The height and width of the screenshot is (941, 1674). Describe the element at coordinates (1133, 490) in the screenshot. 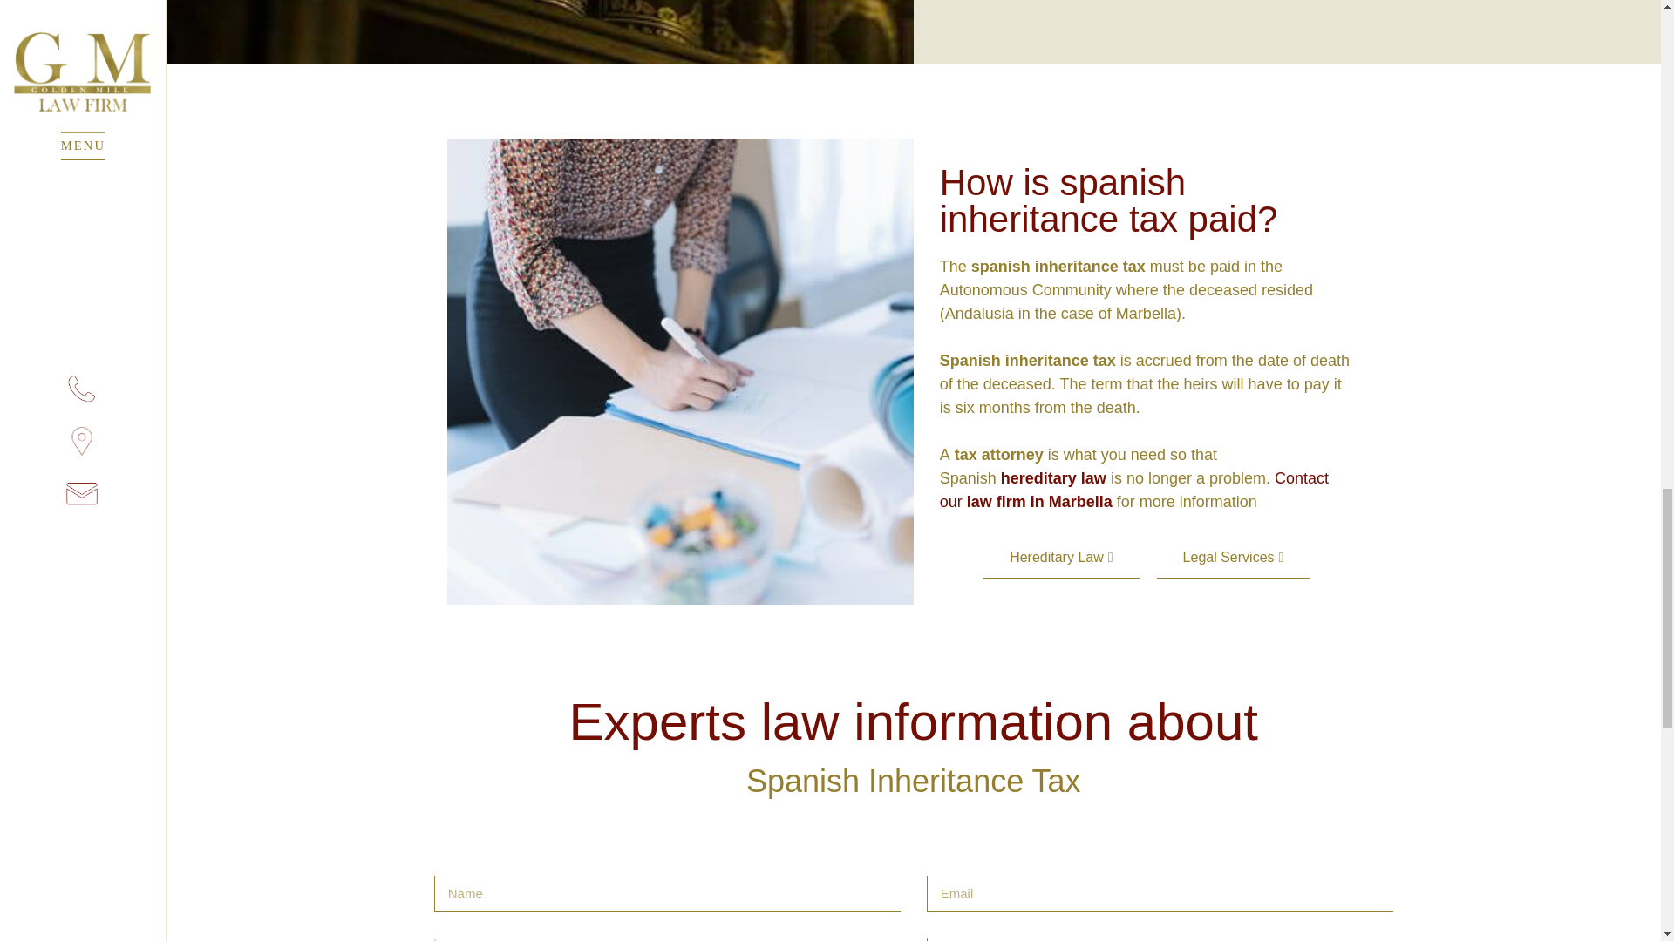

I see `Contact our law firm in Marbella` at that location.